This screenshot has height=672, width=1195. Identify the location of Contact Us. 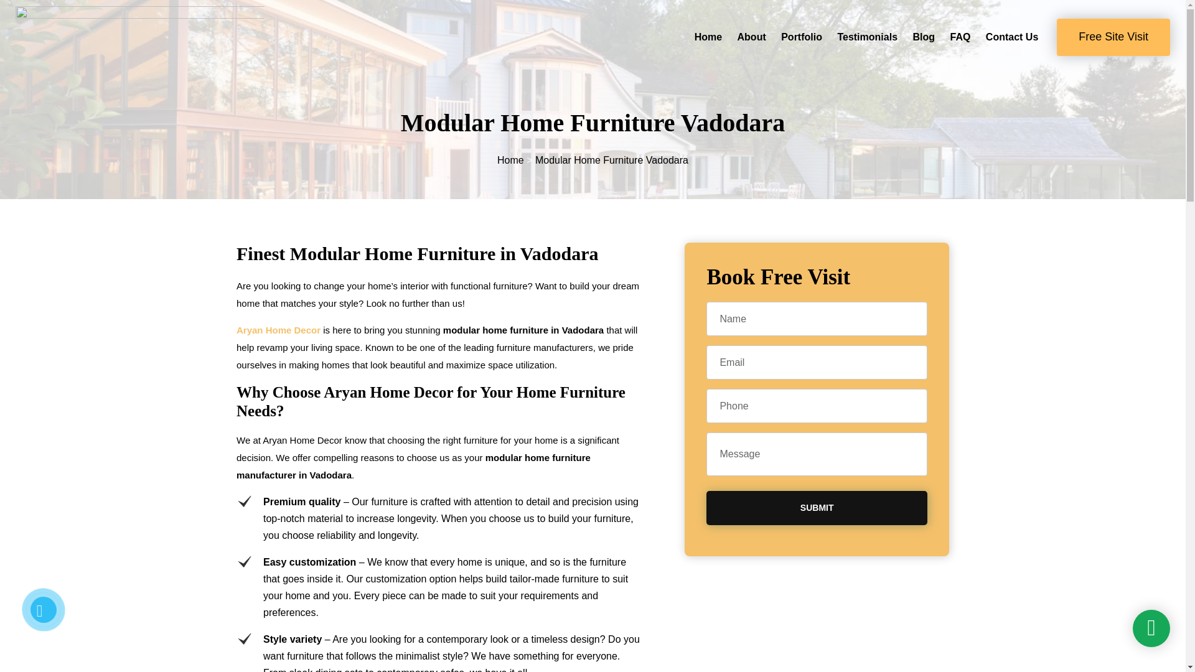
(1012, 37).